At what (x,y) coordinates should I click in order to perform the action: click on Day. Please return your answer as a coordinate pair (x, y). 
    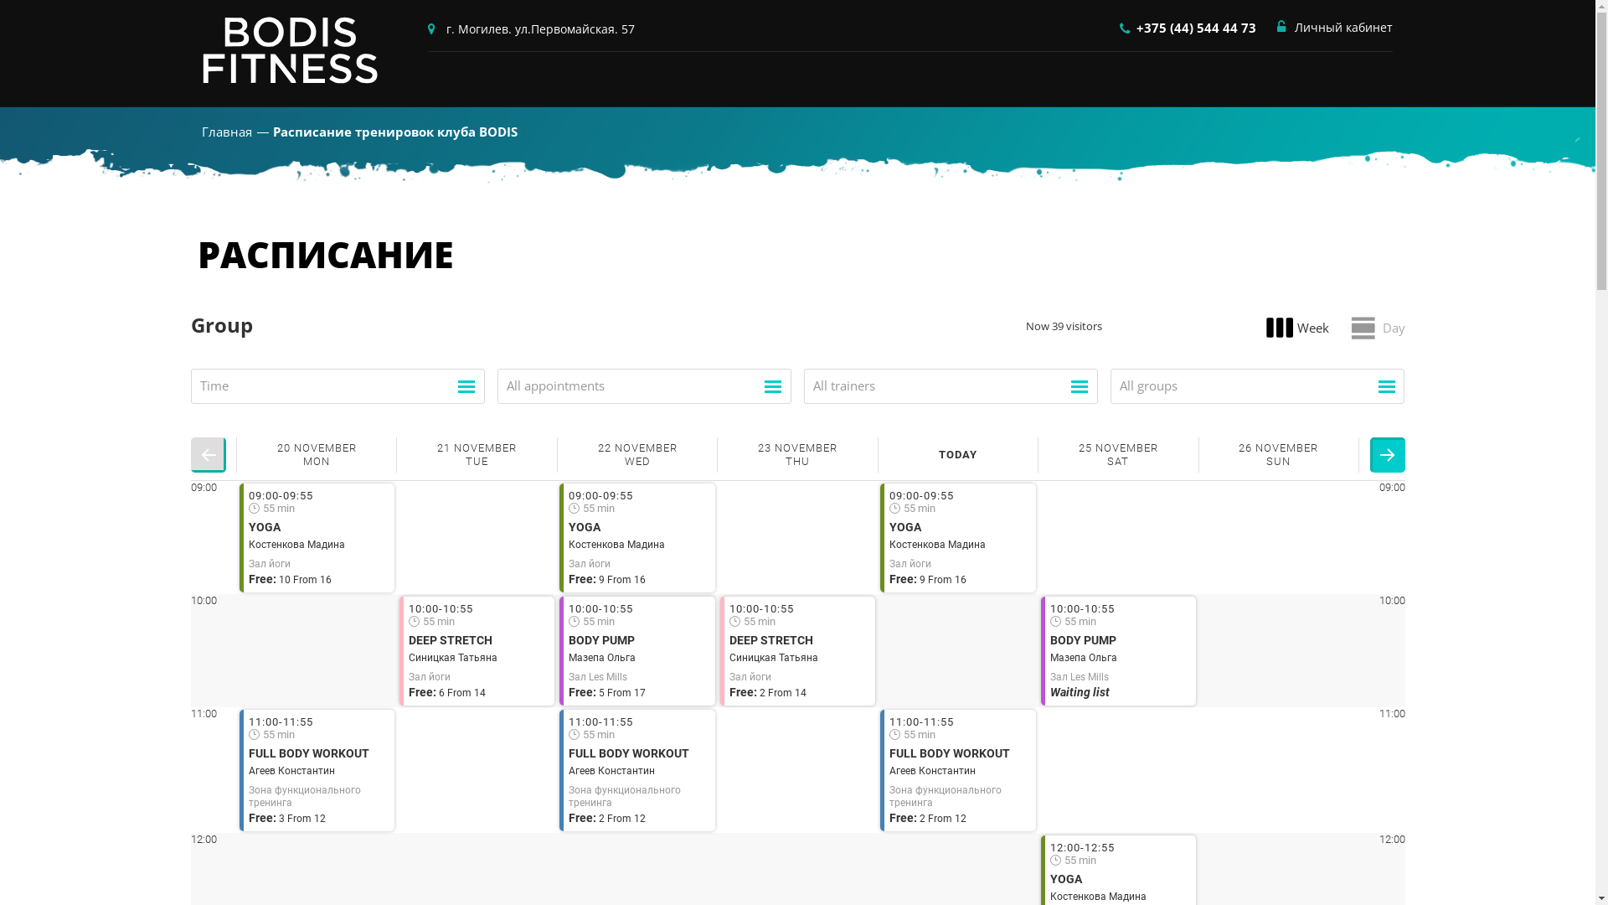
    Looking at the image, I should click on (1377, 328).